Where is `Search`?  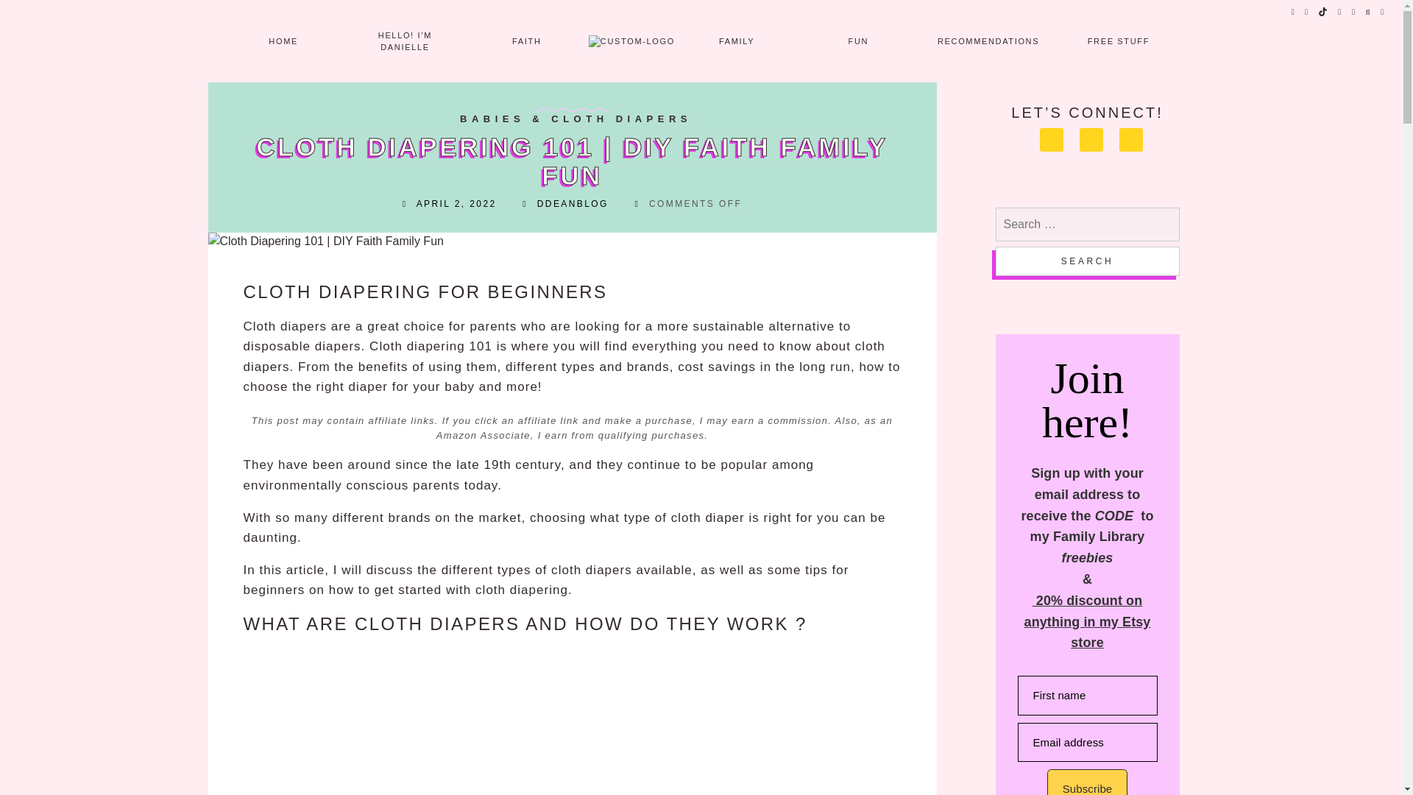
Search is located at coordinates (1086, 261).